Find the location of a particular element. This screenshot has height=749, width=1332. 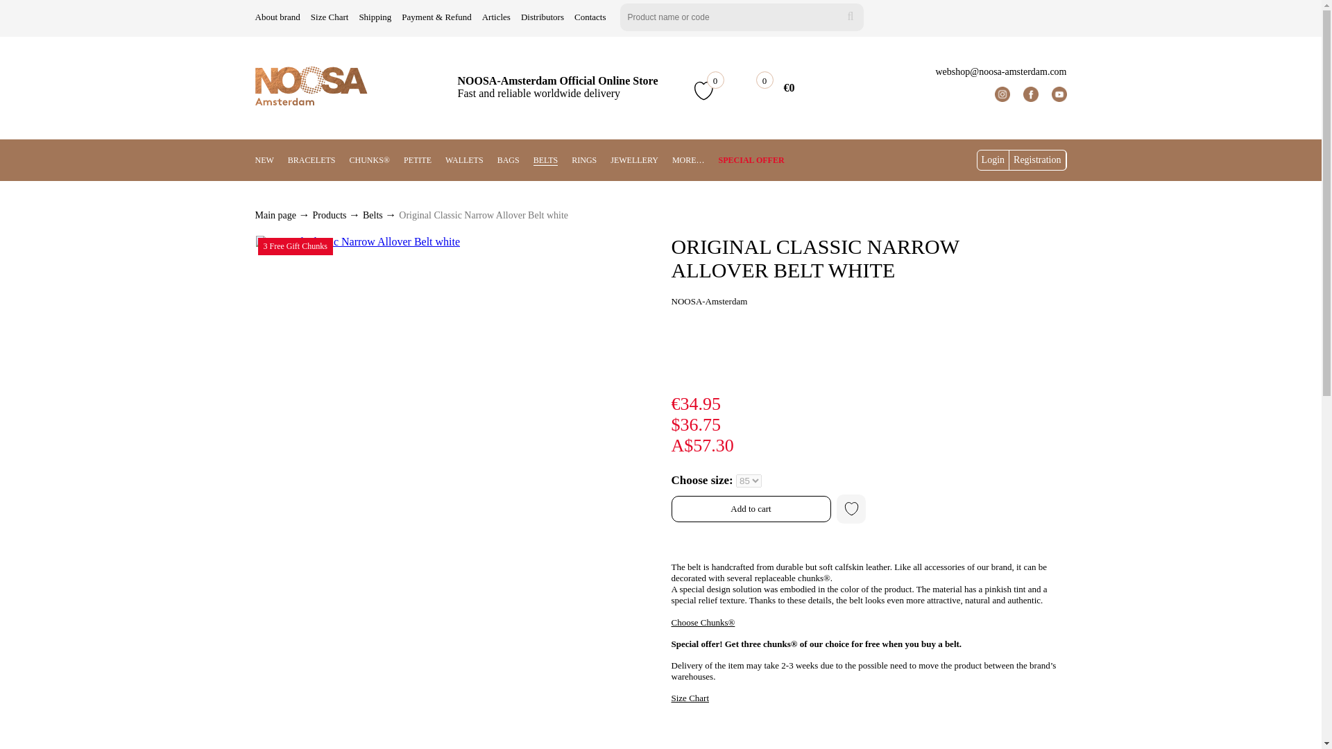

Login is located at coordinates (993, 160).